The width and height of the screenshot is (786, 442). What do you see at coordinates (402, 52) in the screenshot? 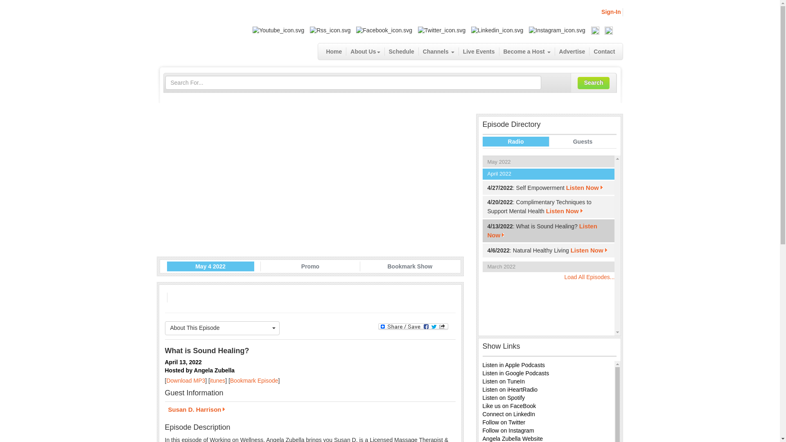
I see `Schedule` at bounding box center [402, 52].